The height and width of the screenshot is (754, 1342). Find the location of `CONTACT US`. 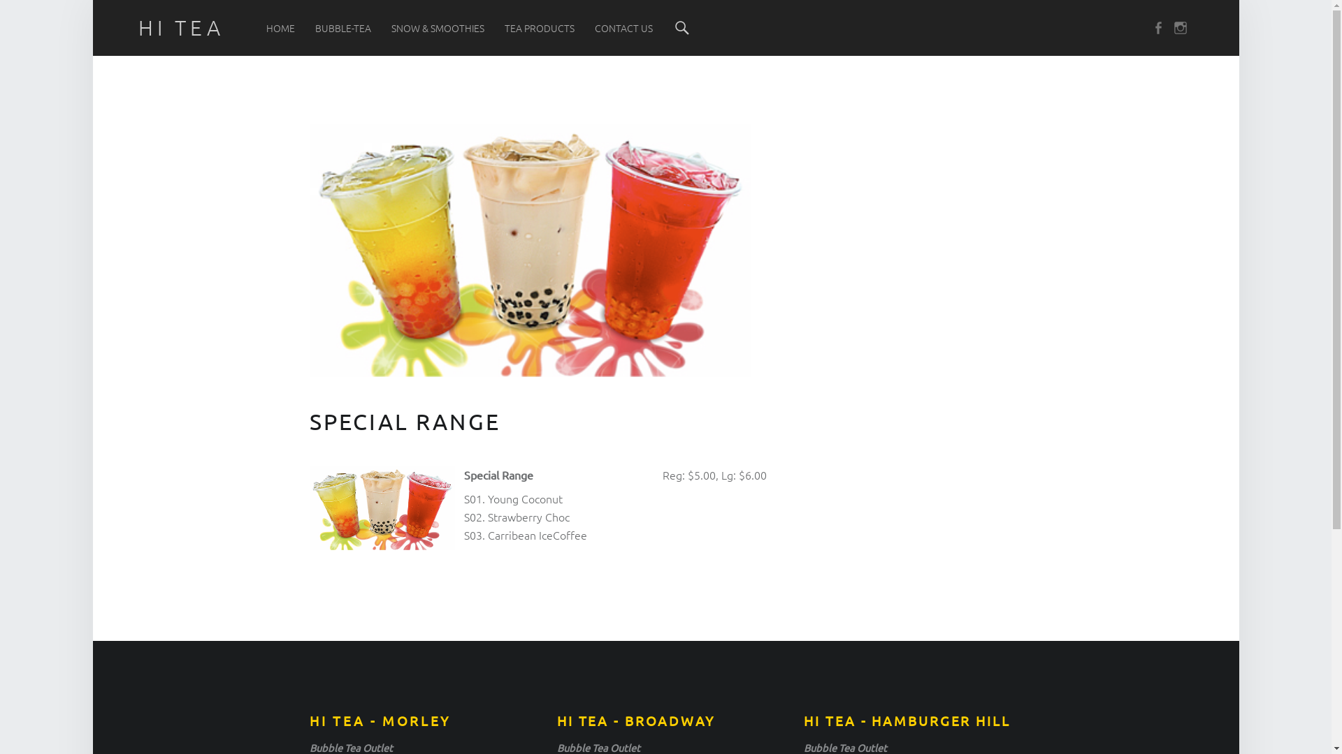

CONTACT US is located at coordinates (623, 28).